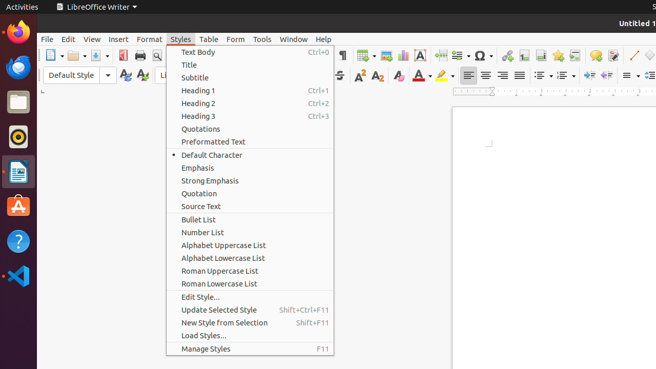 The width and height of the screenshot is (656, 369). Describe the element at coordinates (250, 335) in the screenshot. I see `Load Styles...` at that location.